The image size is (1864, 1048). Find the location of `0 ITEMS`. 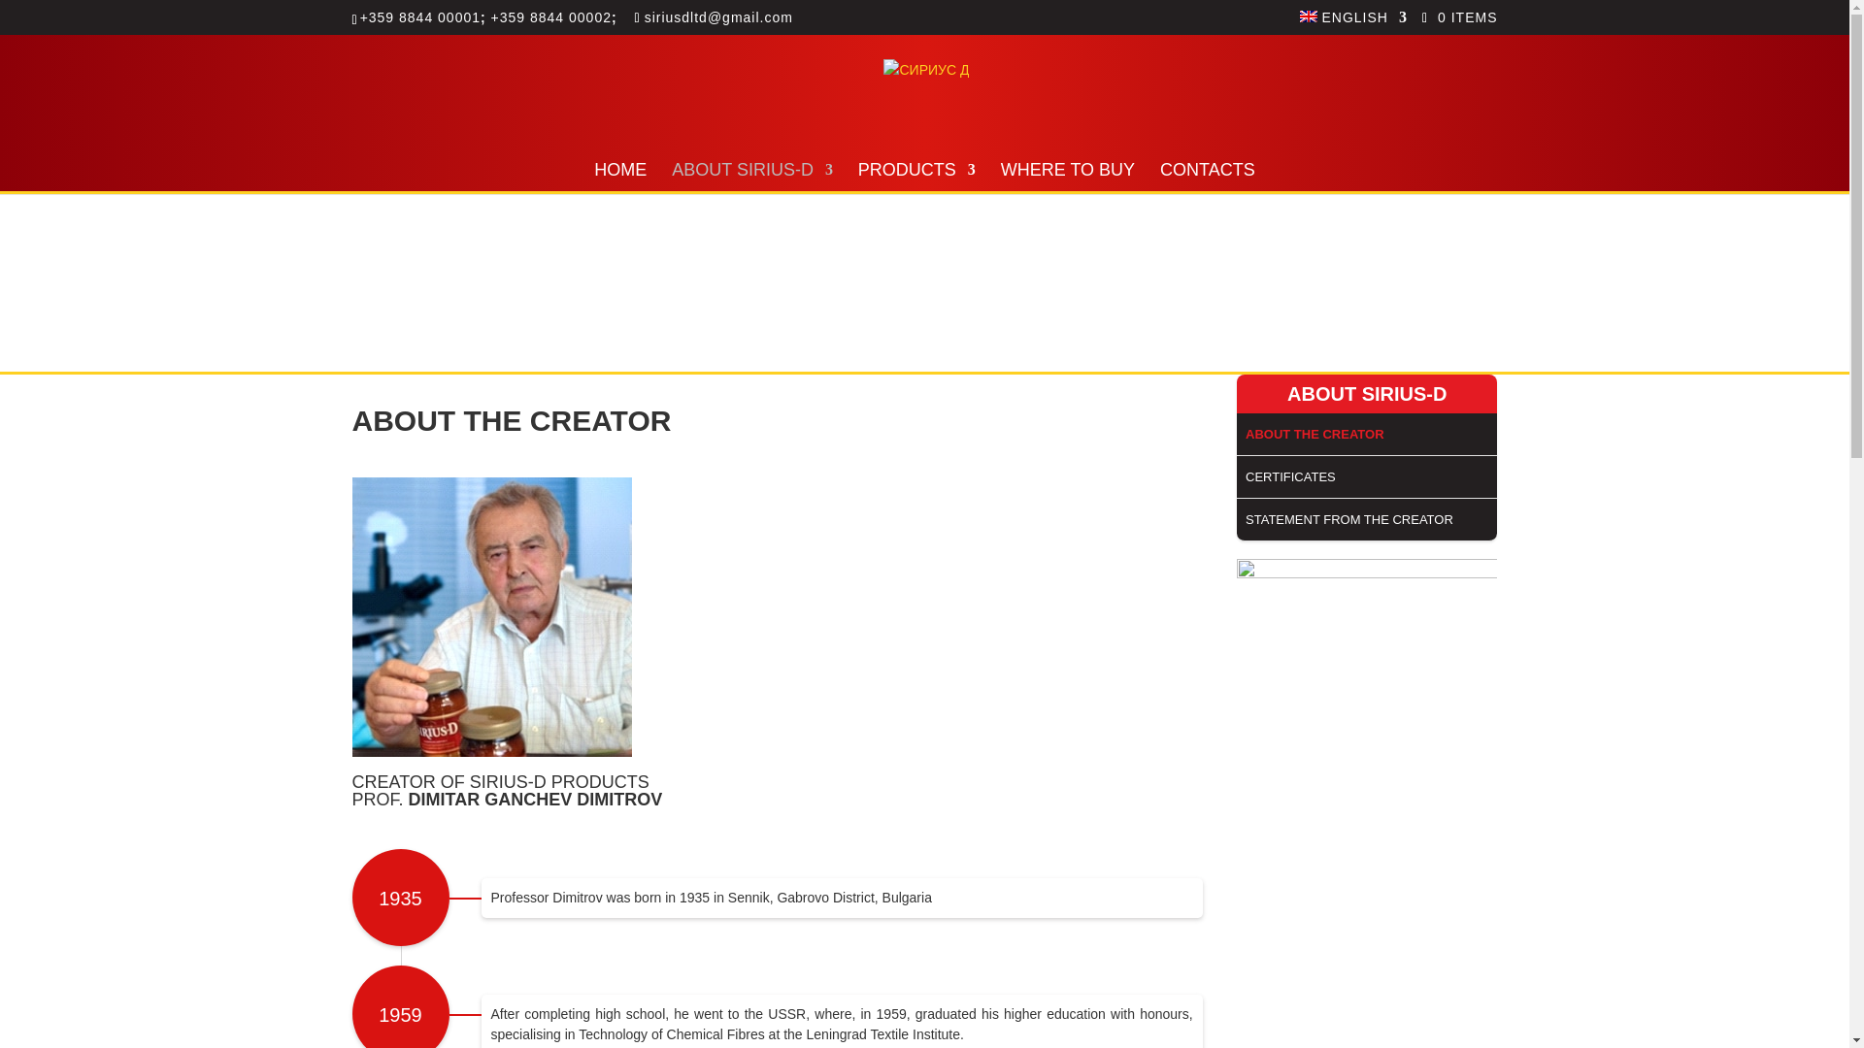

0 ITEMS is located at coordinates (1460, 16).